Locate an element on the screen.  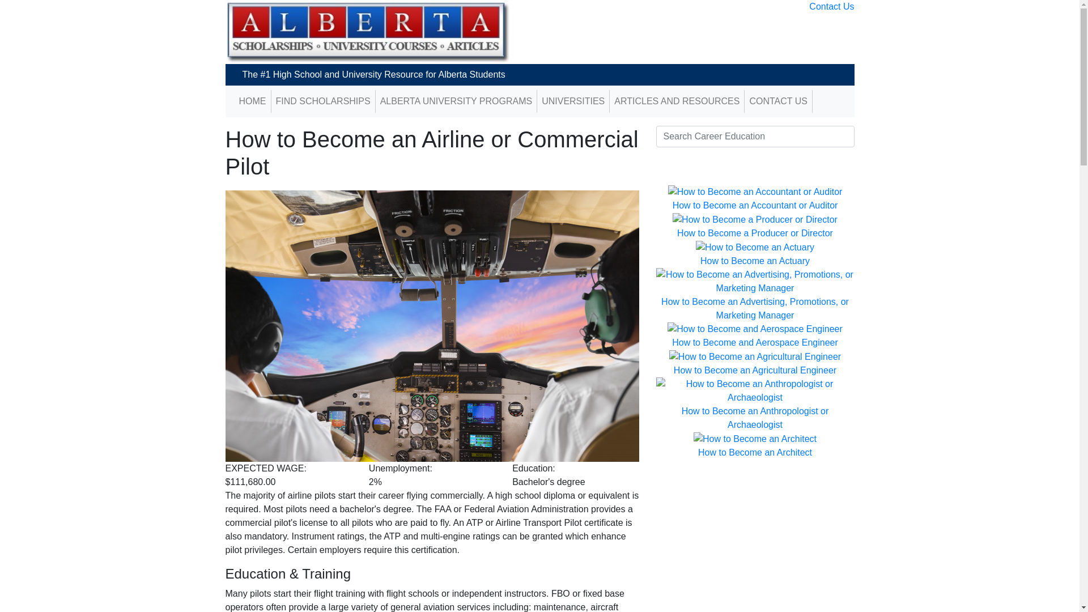
How to Become a Producer or Director is located at coordinates (755, 233).